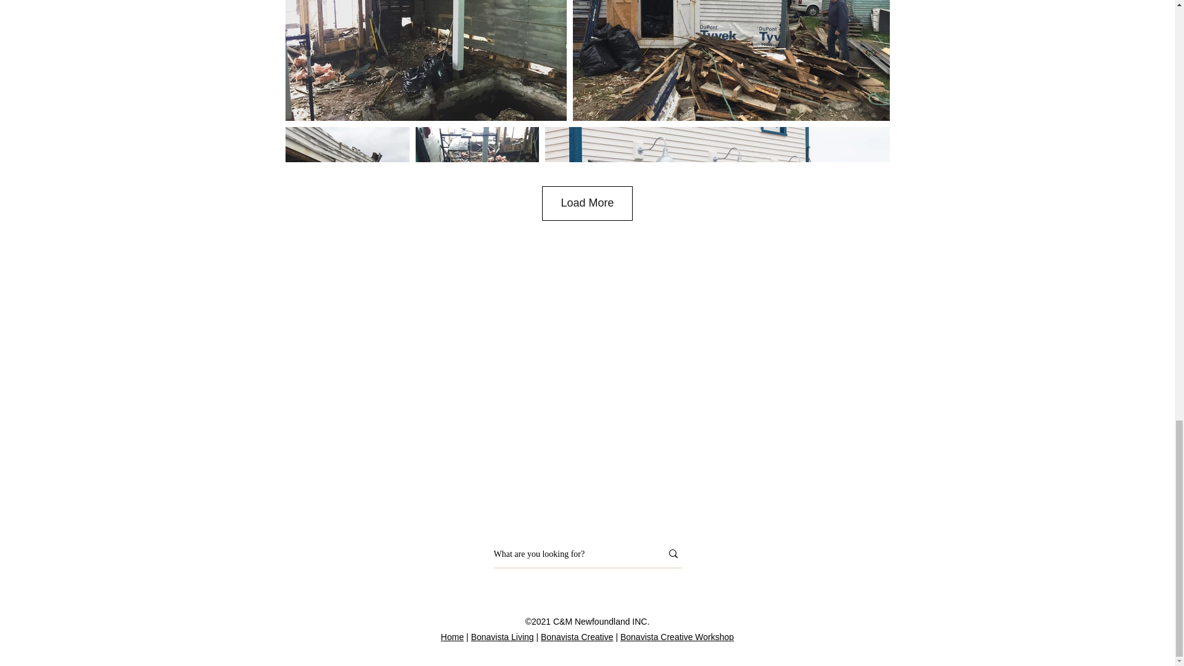 Image resolution: width=1184 pixels, height=666 pixels. Describe the element at coordinates (452, 636) in the screenshot. I see `Home` at that location.